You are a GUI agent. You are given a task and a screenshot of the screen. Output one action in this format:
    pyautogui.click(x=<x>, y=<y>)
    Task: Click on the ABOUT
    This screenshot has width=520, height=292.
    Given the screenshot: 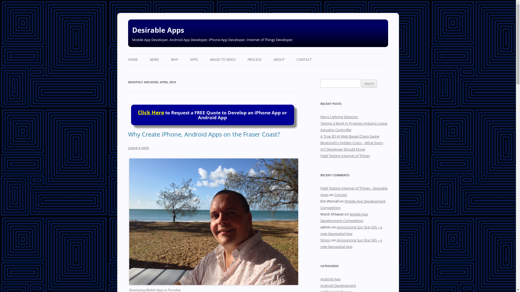 What is the action you would take?
    pyautogui.click(x=279, y=60)
    